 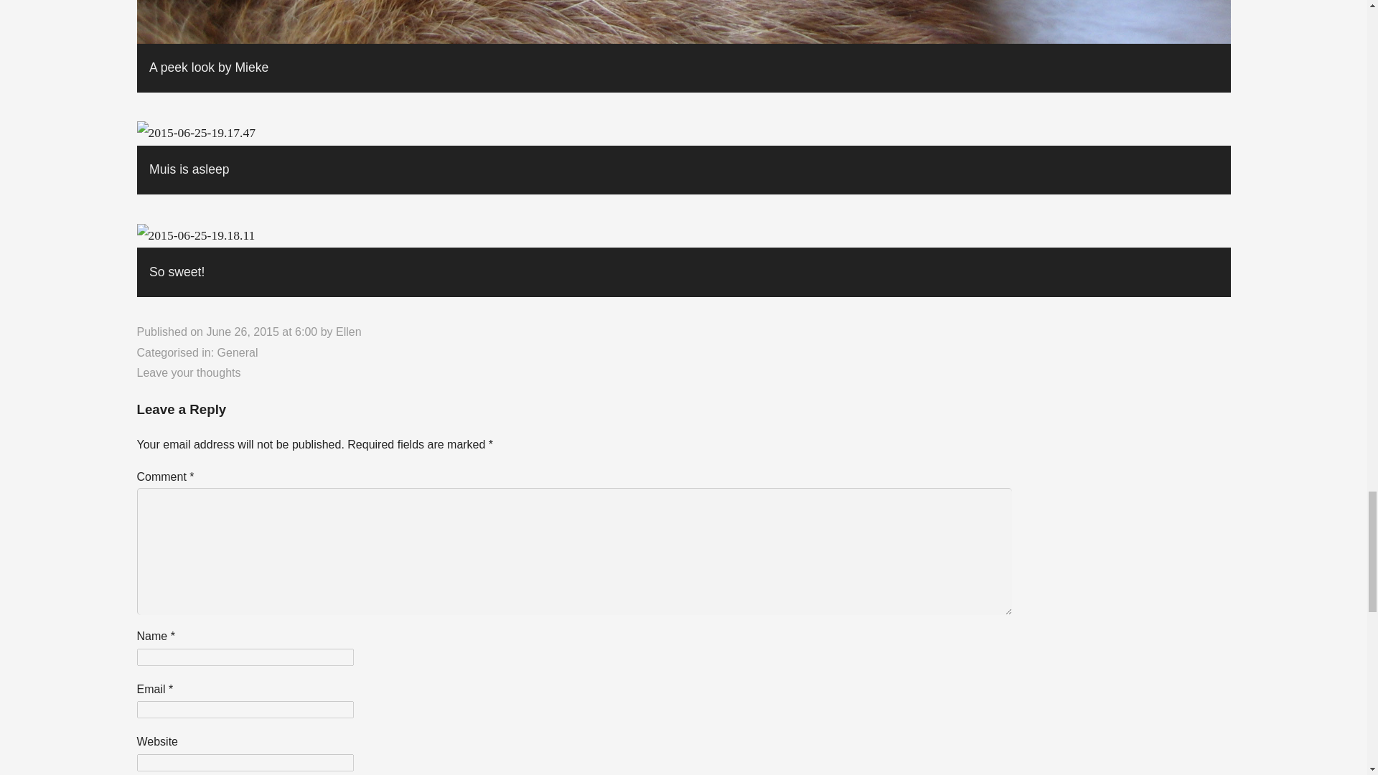 I want to click on Posts by Ellen, so click(x=349, y=332).